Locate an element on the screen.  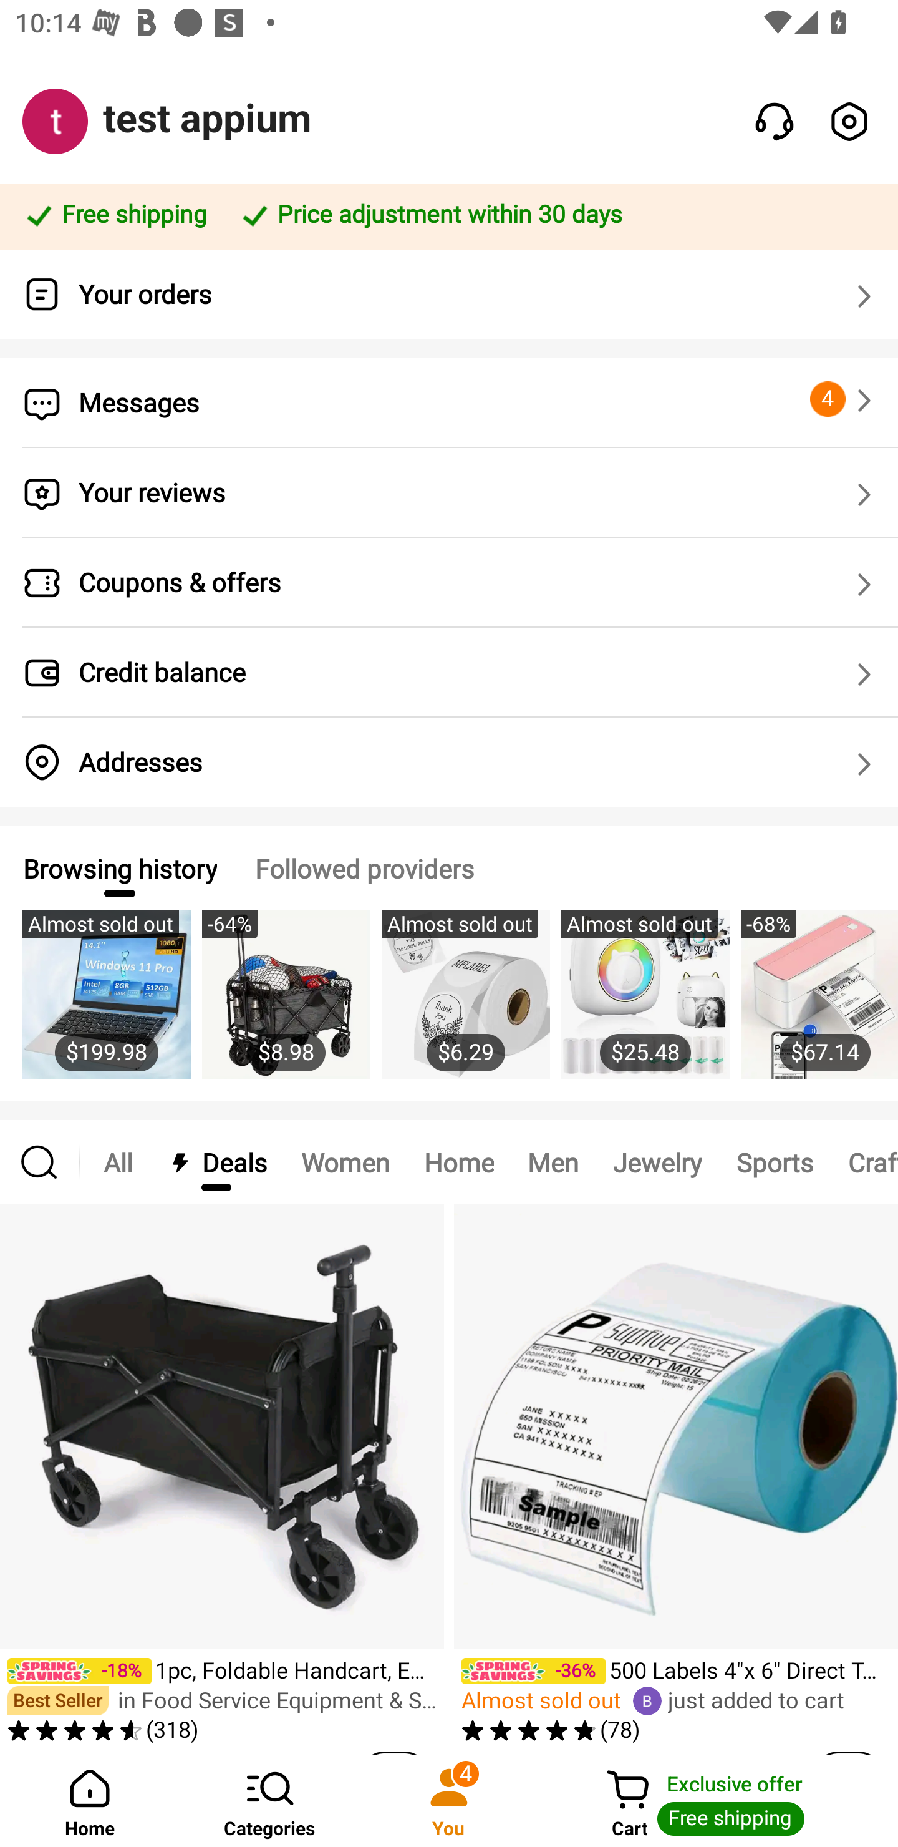
Almost sold out $25.48 is located at coordinates (645, 1006).